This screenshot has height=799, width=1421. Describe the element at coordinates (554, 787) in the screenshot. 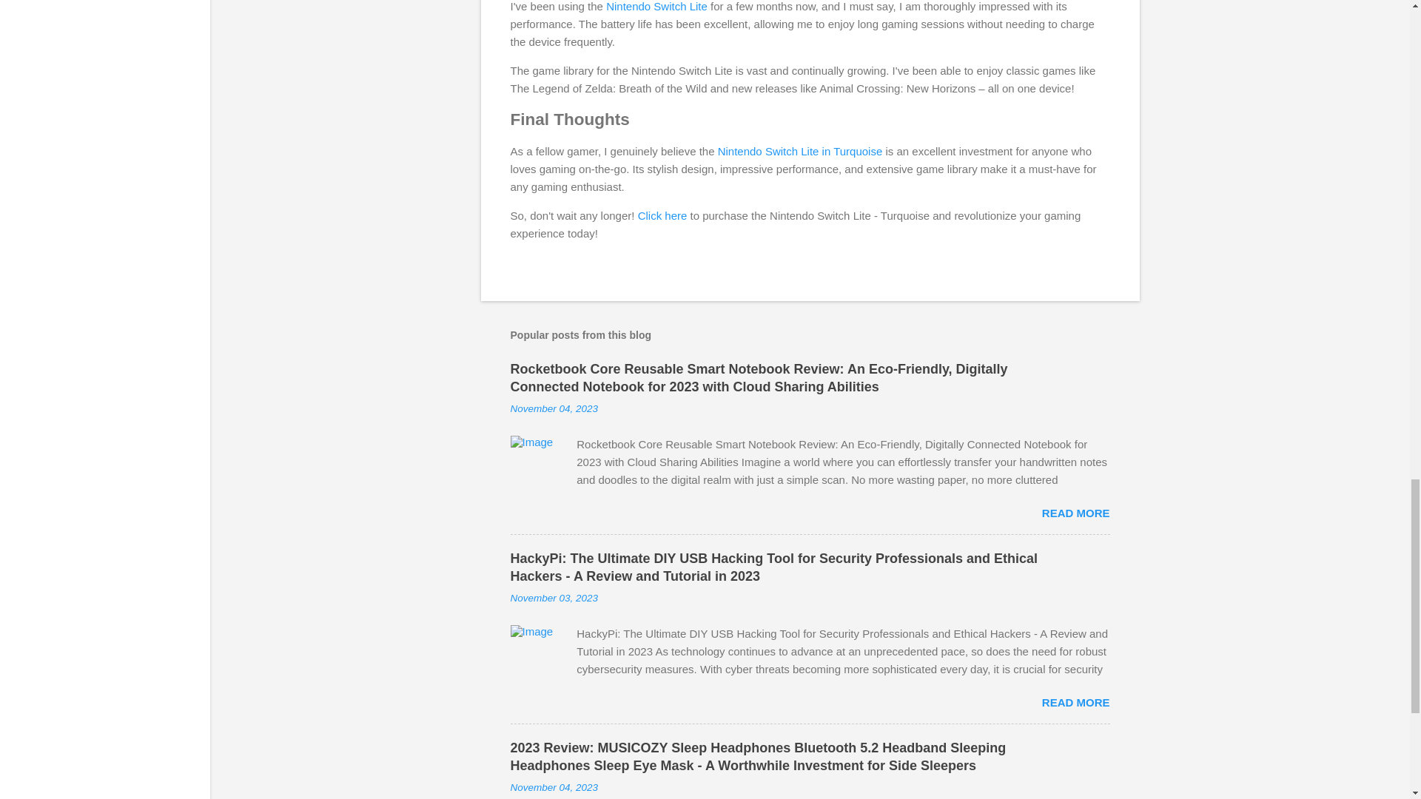

I see `November 04, 2023` at that location.